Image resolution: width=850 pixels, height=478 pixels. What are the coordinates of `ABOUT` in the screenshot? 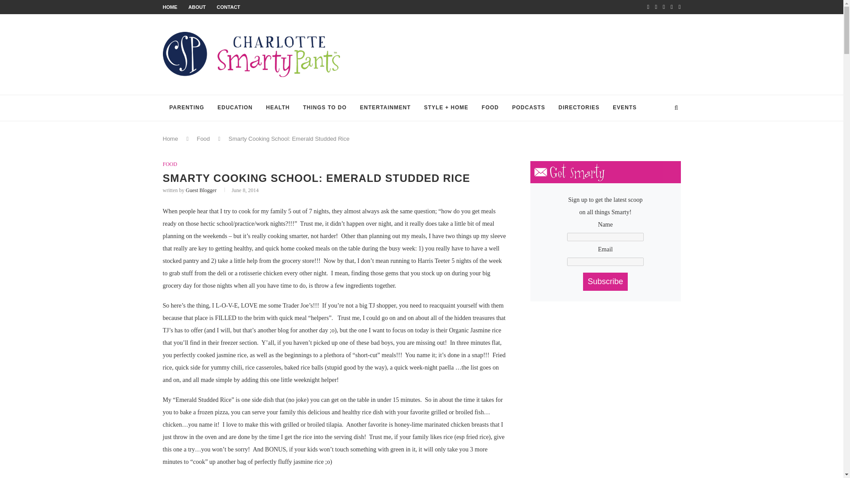 It's located at (197, 7).